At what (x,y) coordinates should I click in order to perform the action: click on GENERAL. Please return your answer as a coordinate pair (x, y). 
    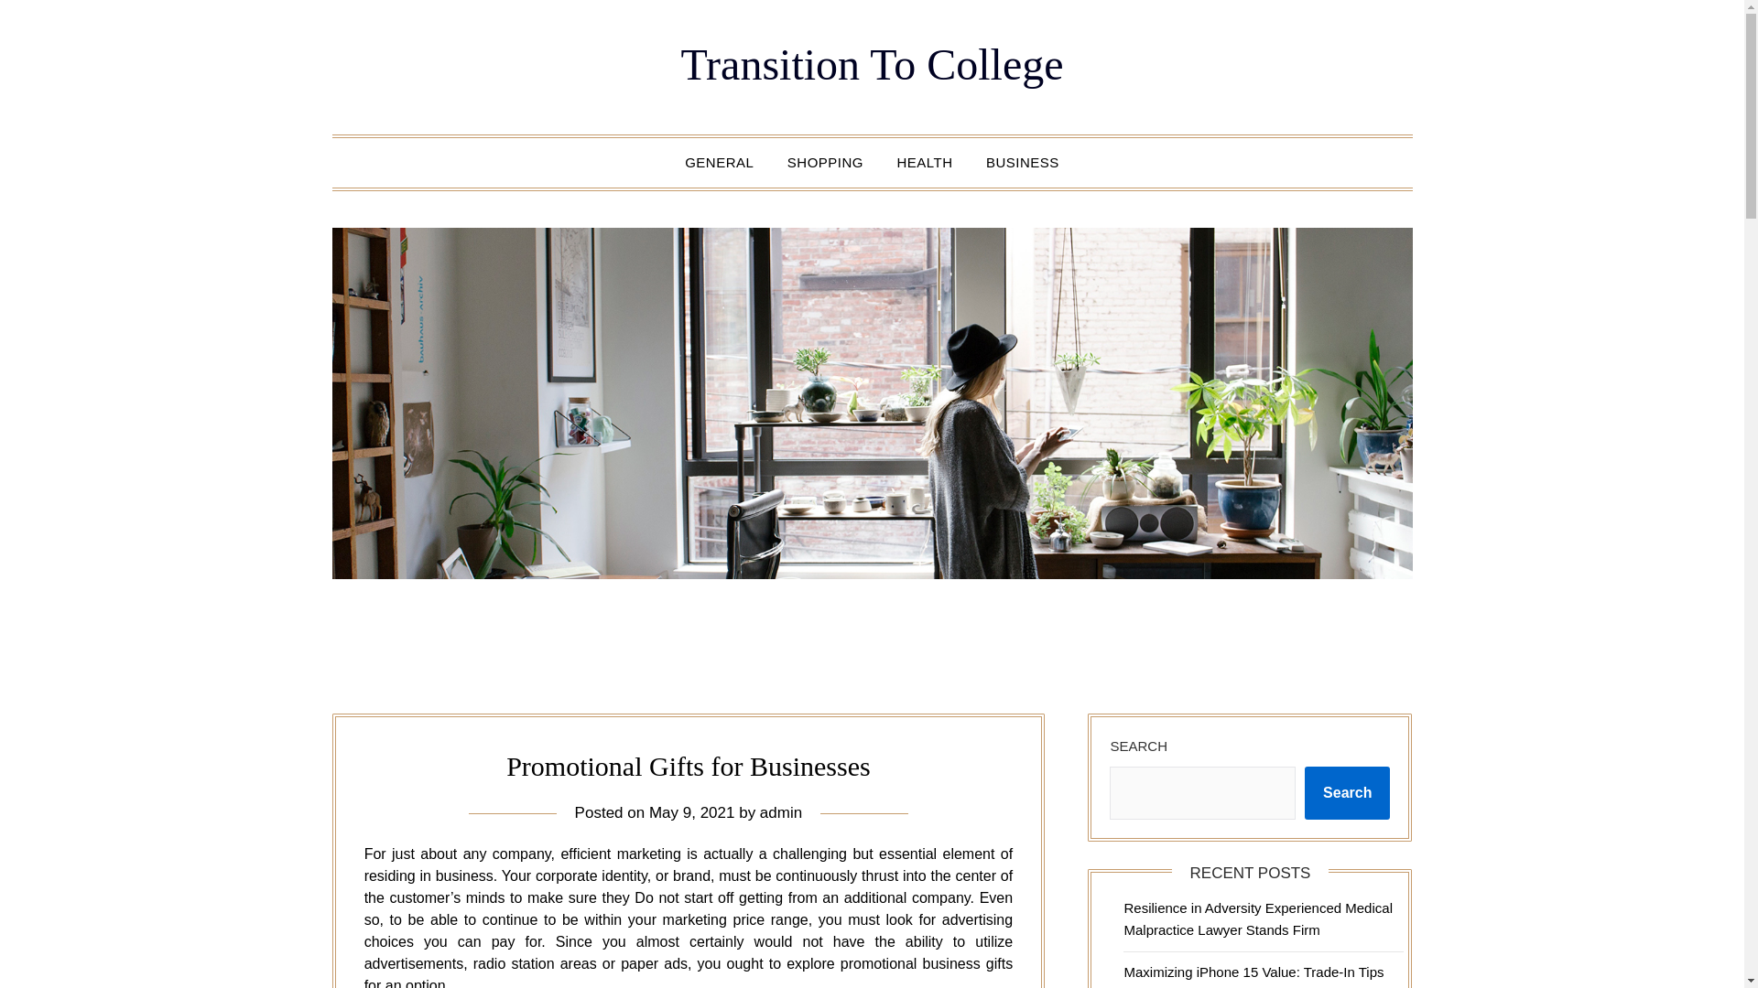
    Looking at the image, I should click on (719, 163).